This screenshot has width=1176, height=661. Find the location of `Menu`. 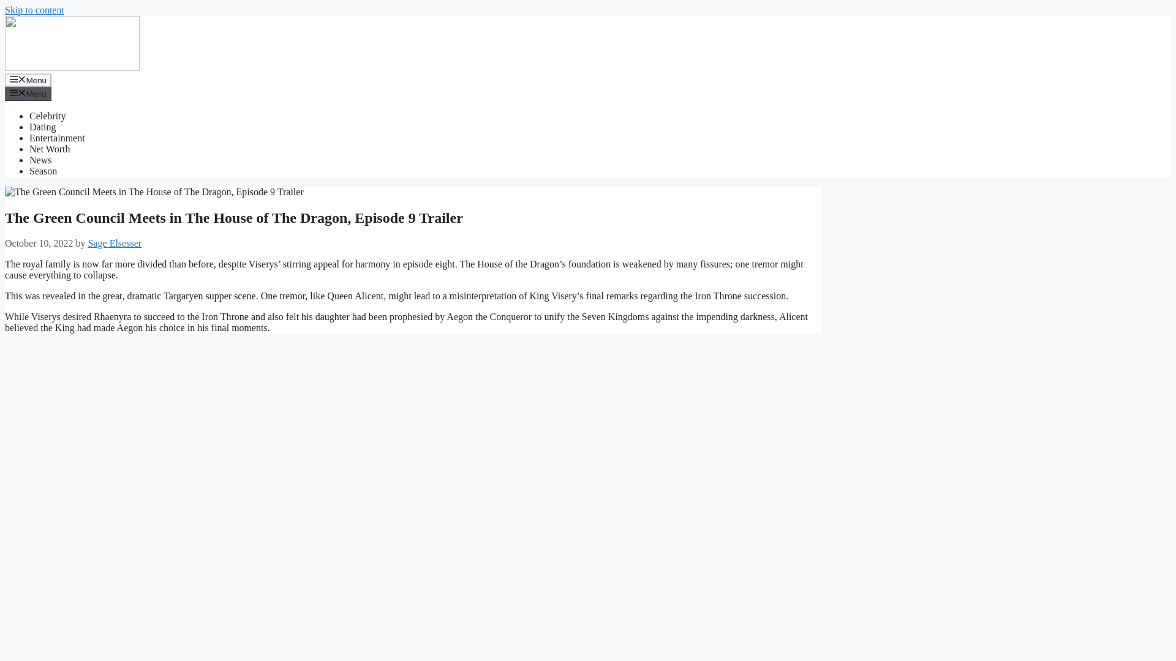

Menu is located at coordinates (28, 80).